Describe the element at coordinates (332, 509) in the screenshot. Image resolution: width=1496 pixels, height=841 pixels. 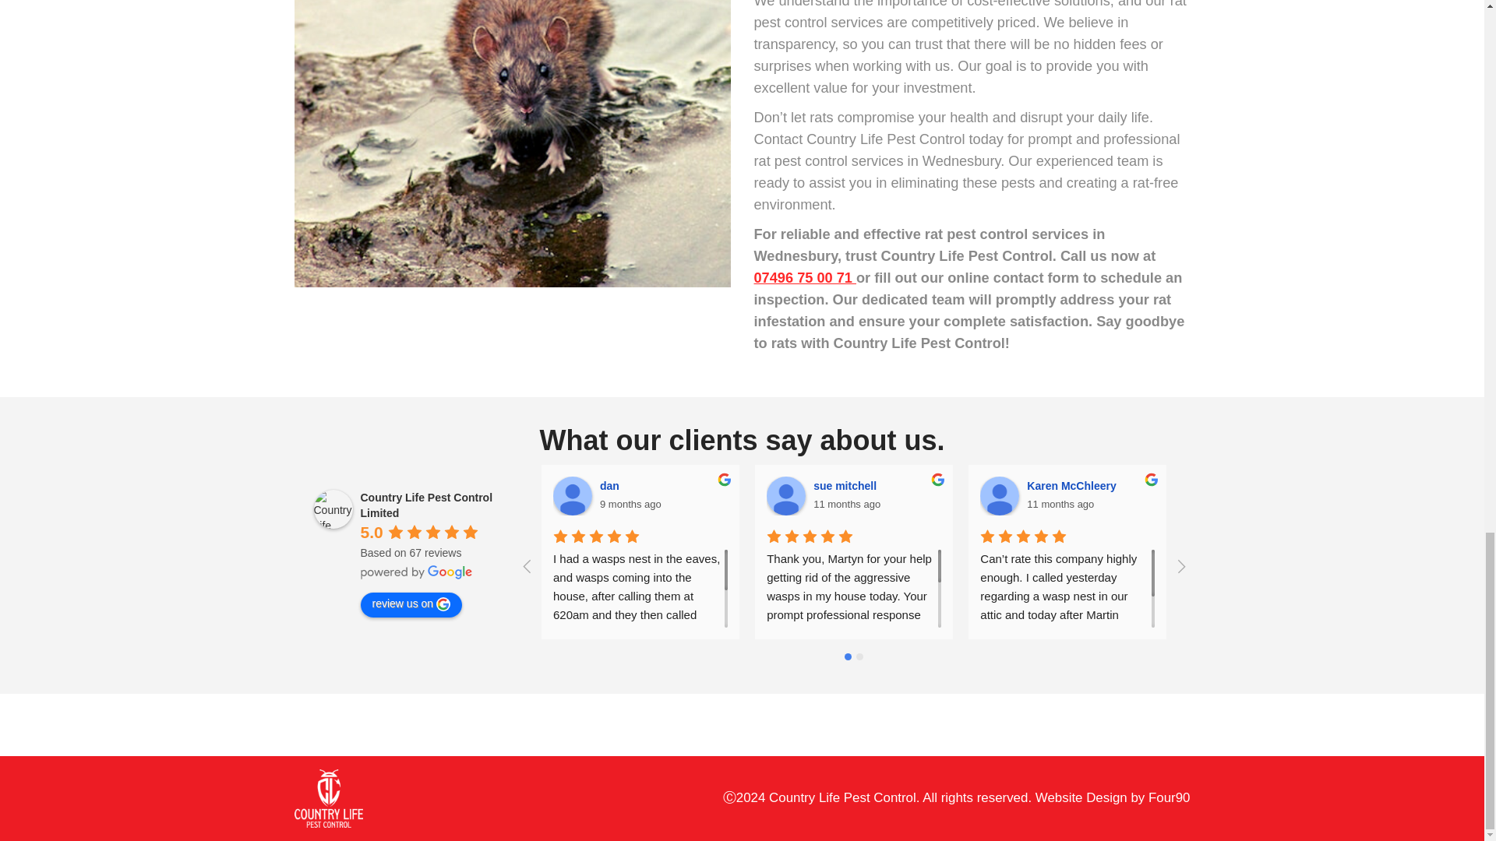
I see `Country Life Pest Control Limited` at that location.